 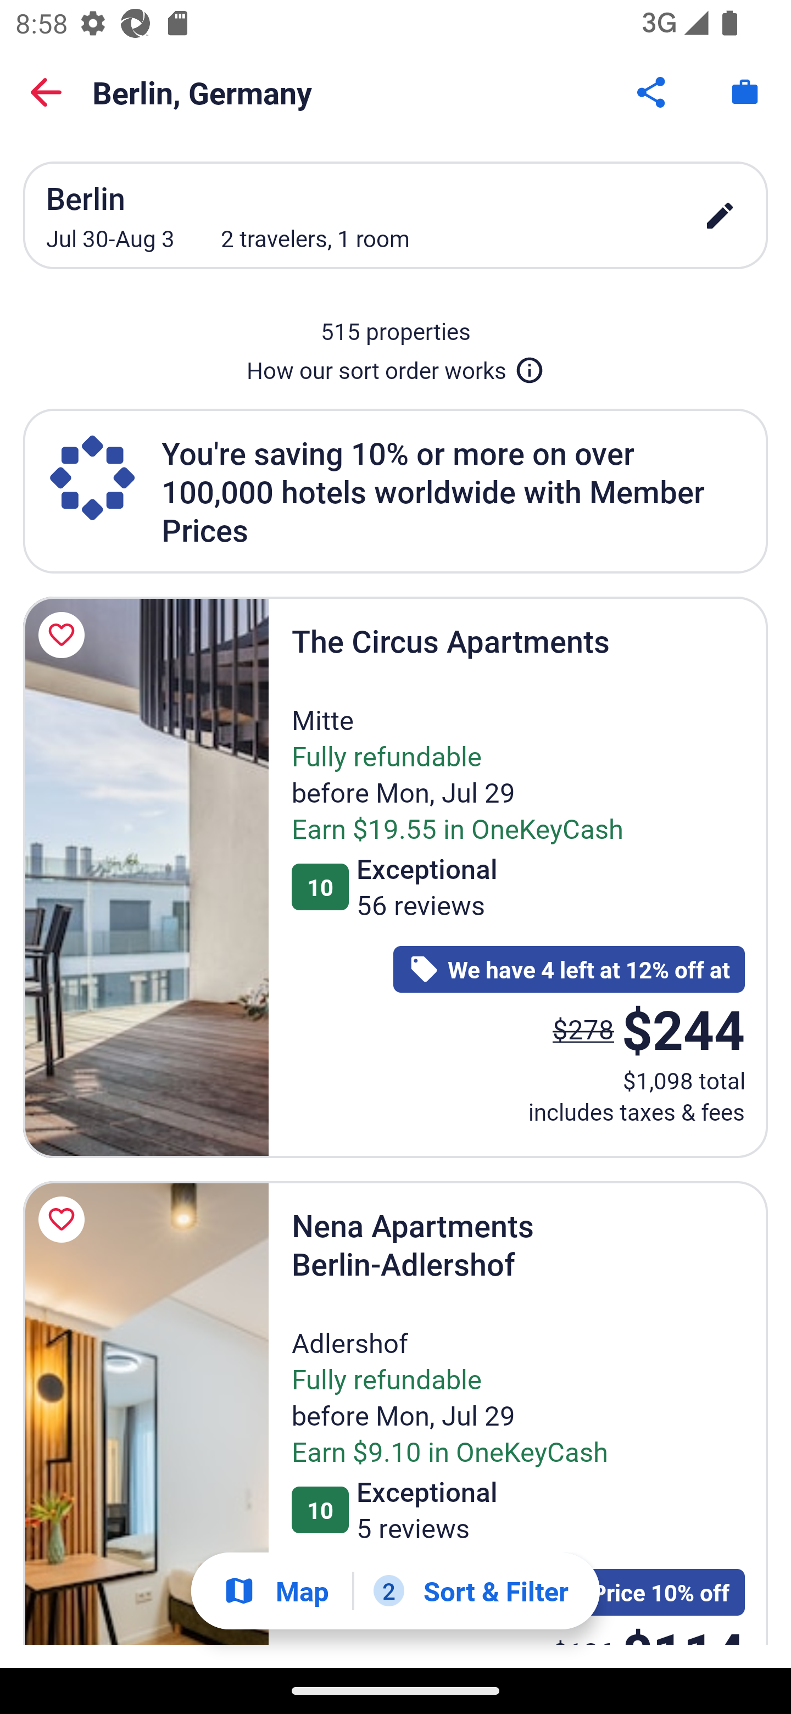 What do you see at coordinates (745, 92) in the screenshot?
I see `Trips. Button` at bounding box center [745, 92].